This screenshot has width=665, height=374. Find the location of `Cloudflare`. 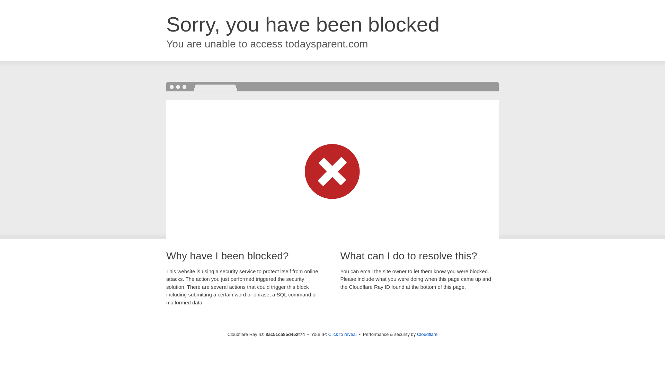

Cloudflare is located at coordinates (427, 334).